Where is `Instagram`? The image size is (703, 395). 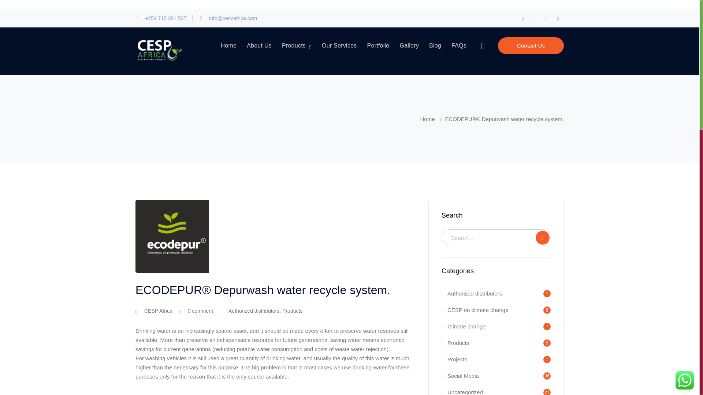 Instagram is located at coordinates (558, 18).